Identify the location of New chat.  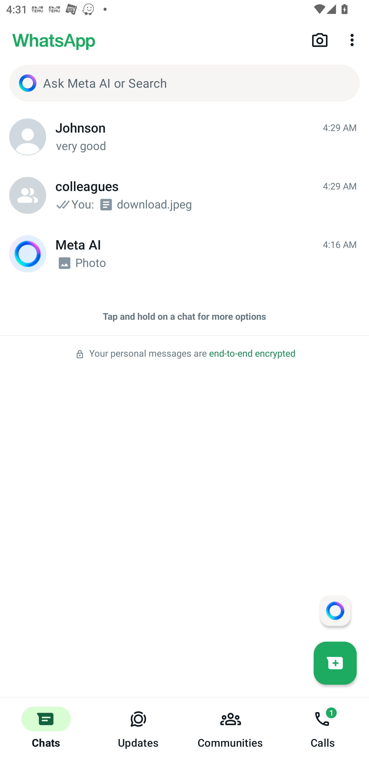
(335, 663).